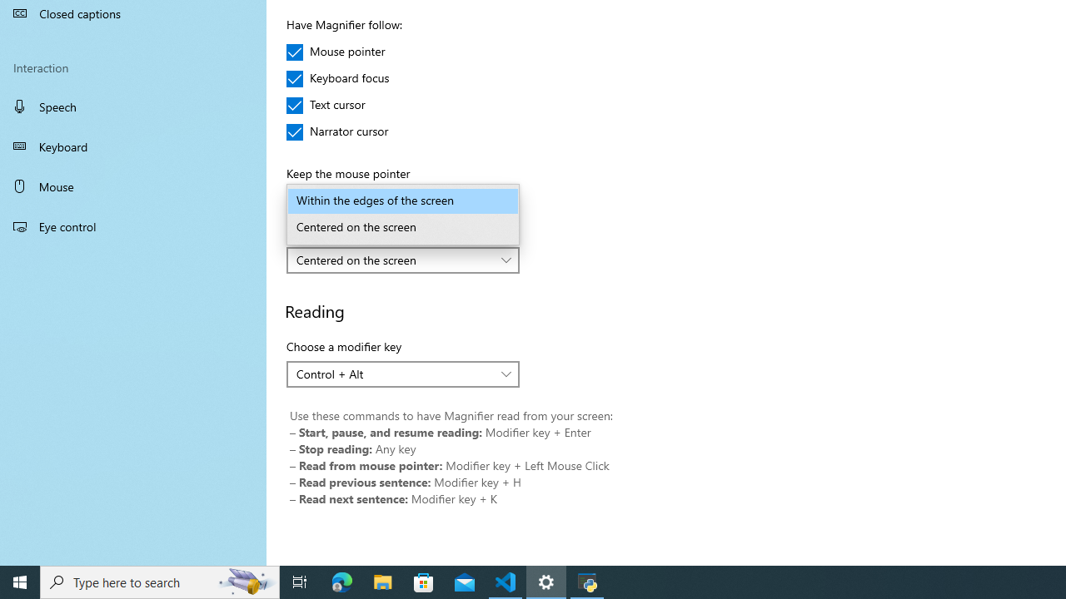 The height and width of the screenshot is (599, 1066). I want to click on Mouse pointer, so click(336, 52).